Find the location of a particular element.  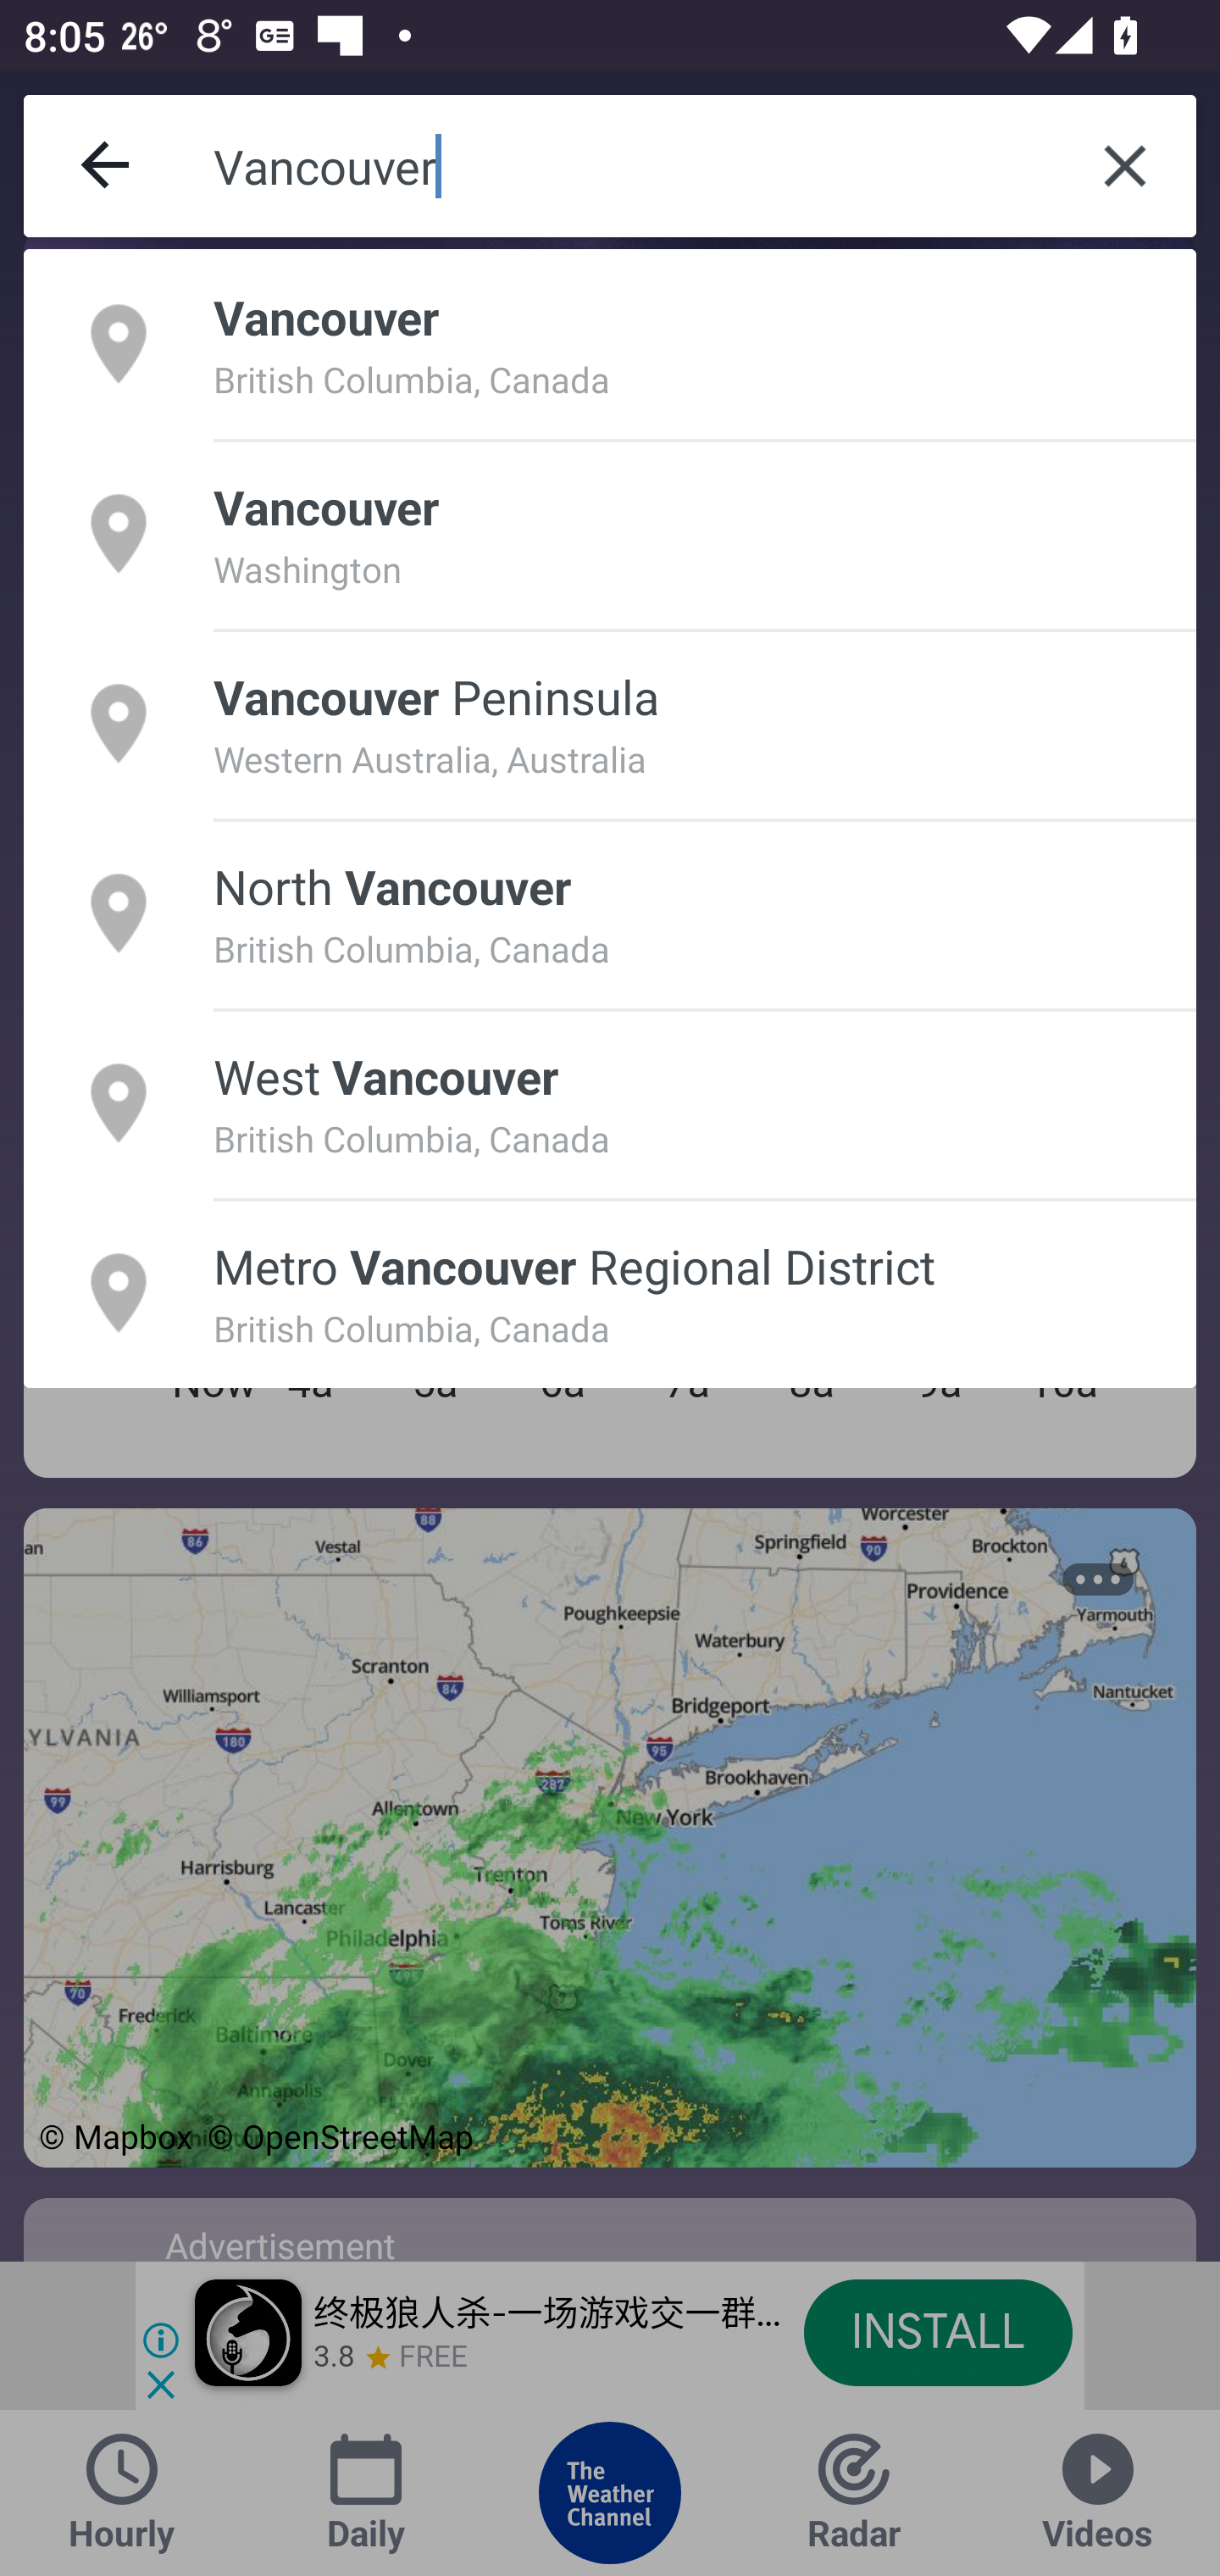

Vancouver Washington is located at coordinates (610, 532).